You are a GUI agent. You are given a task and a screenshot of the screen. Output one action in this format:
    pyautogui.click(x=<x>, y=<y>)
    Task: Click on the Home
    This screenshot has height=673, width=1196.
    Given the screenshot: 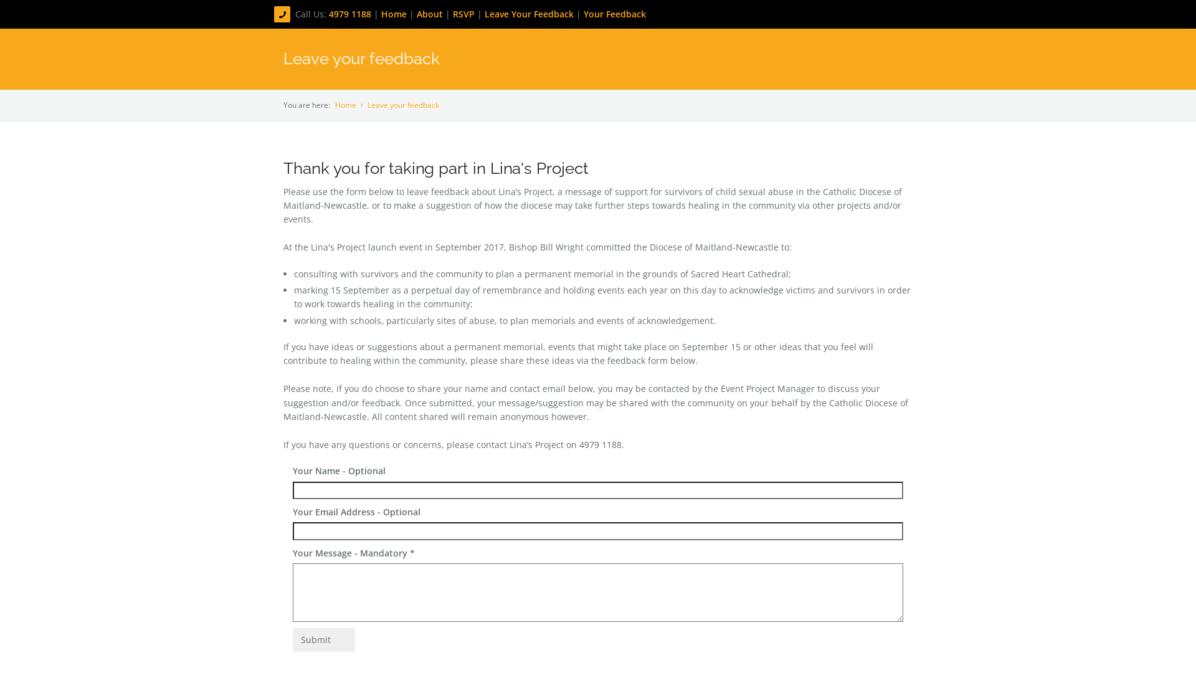 What is the action you would take?
    pyautogui.click(x=395, y=14)
    